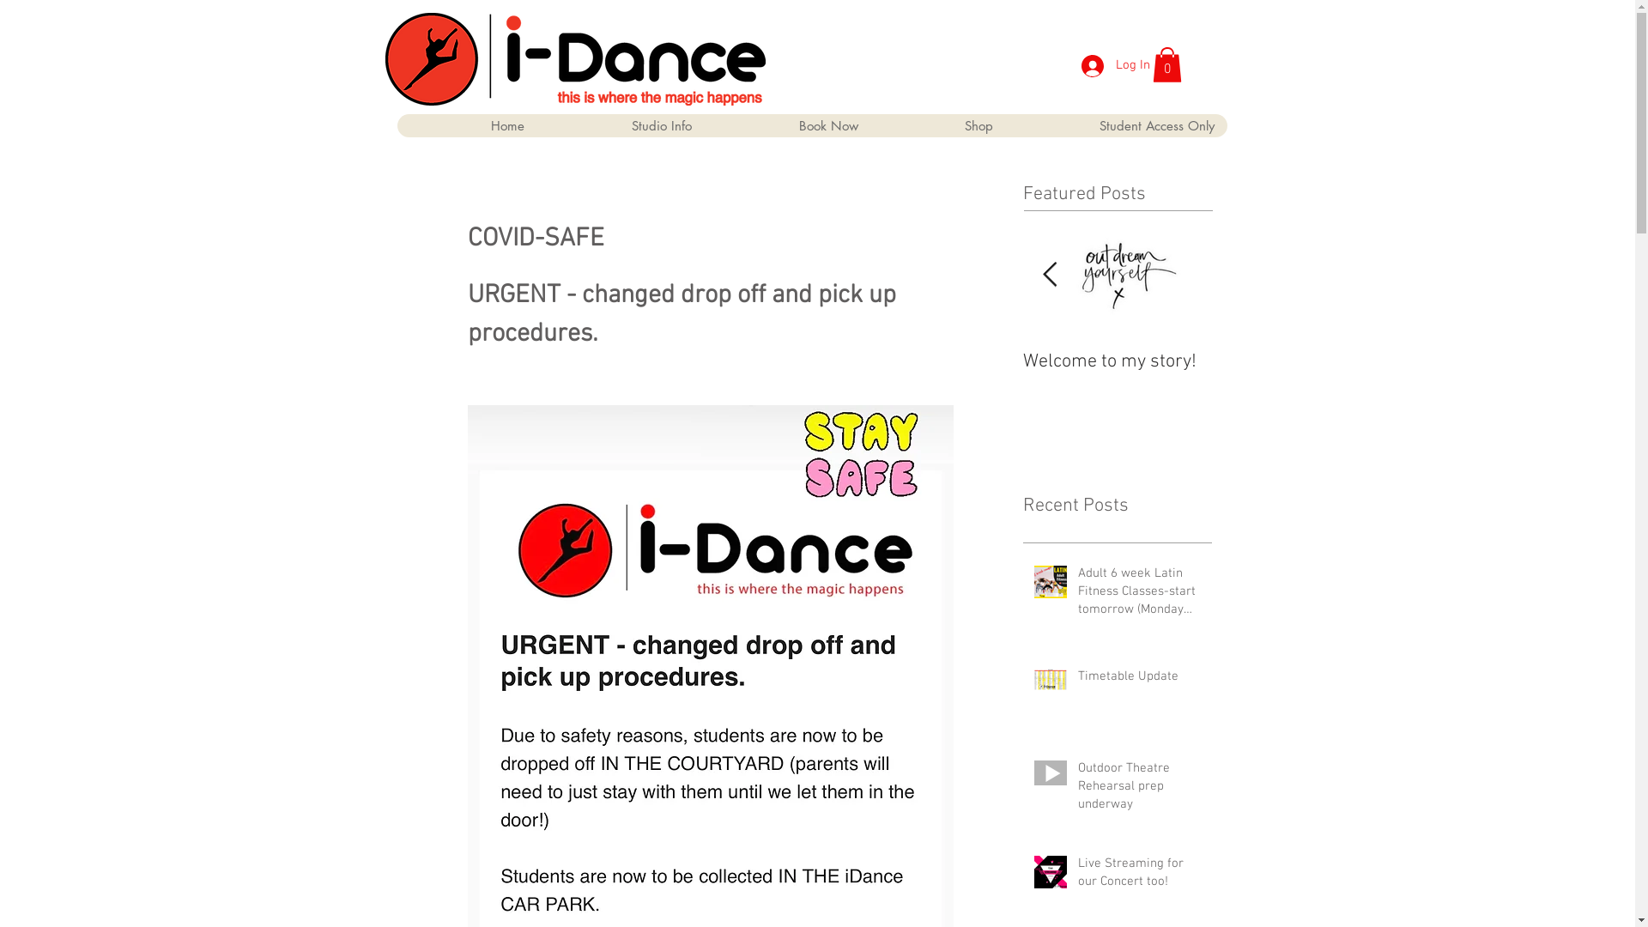 The width and height of the screenshot is (1648, 927). I want to click on We are so proud of you Miss Eliza, so click(362, 373).